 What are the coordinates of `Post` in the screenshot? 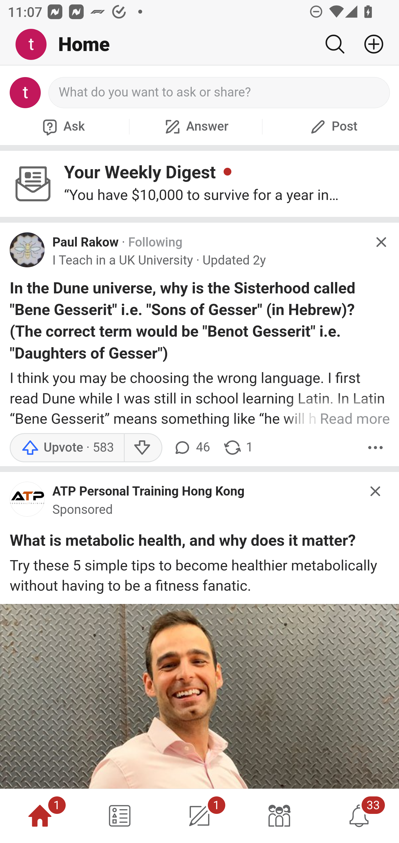 It's located at (332, 126).